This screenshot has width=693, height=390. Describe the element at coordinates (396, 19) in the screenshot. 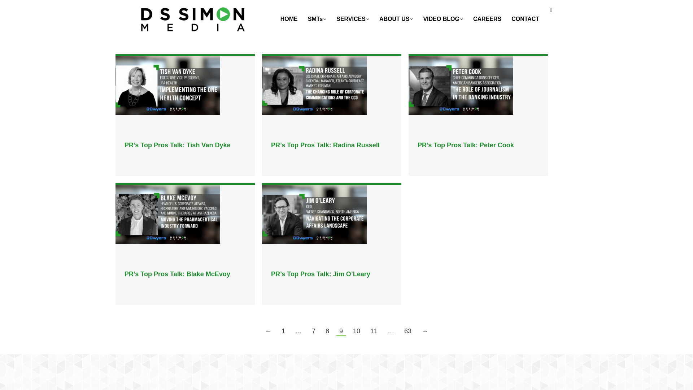

I see `ABOUT US` at that location.